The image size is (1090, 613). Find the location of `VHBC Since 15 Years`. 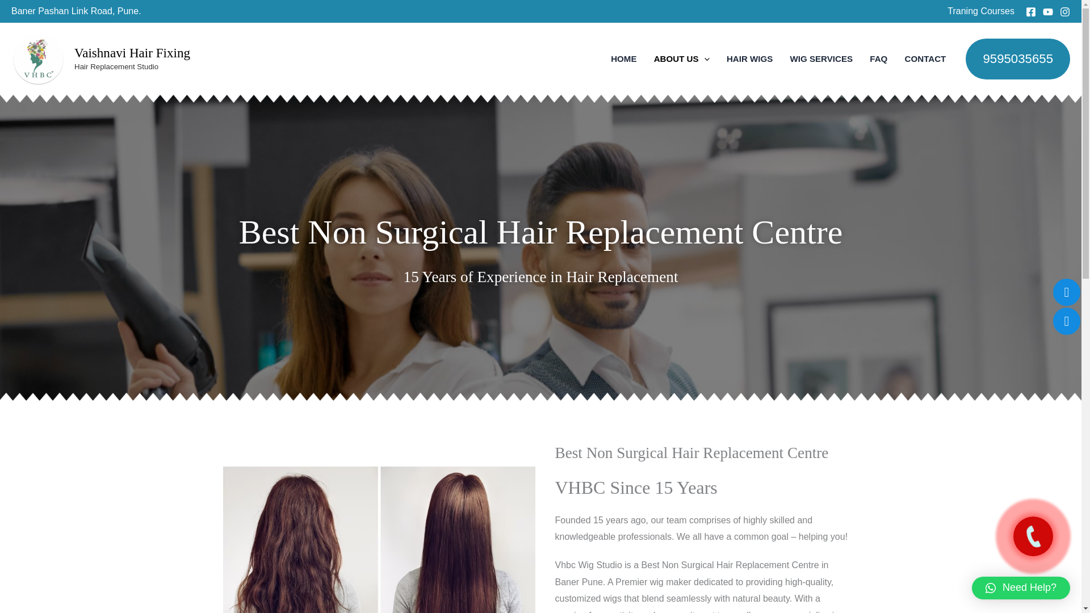

VHBC Since 15 Years is located at coordinates (636, 487).